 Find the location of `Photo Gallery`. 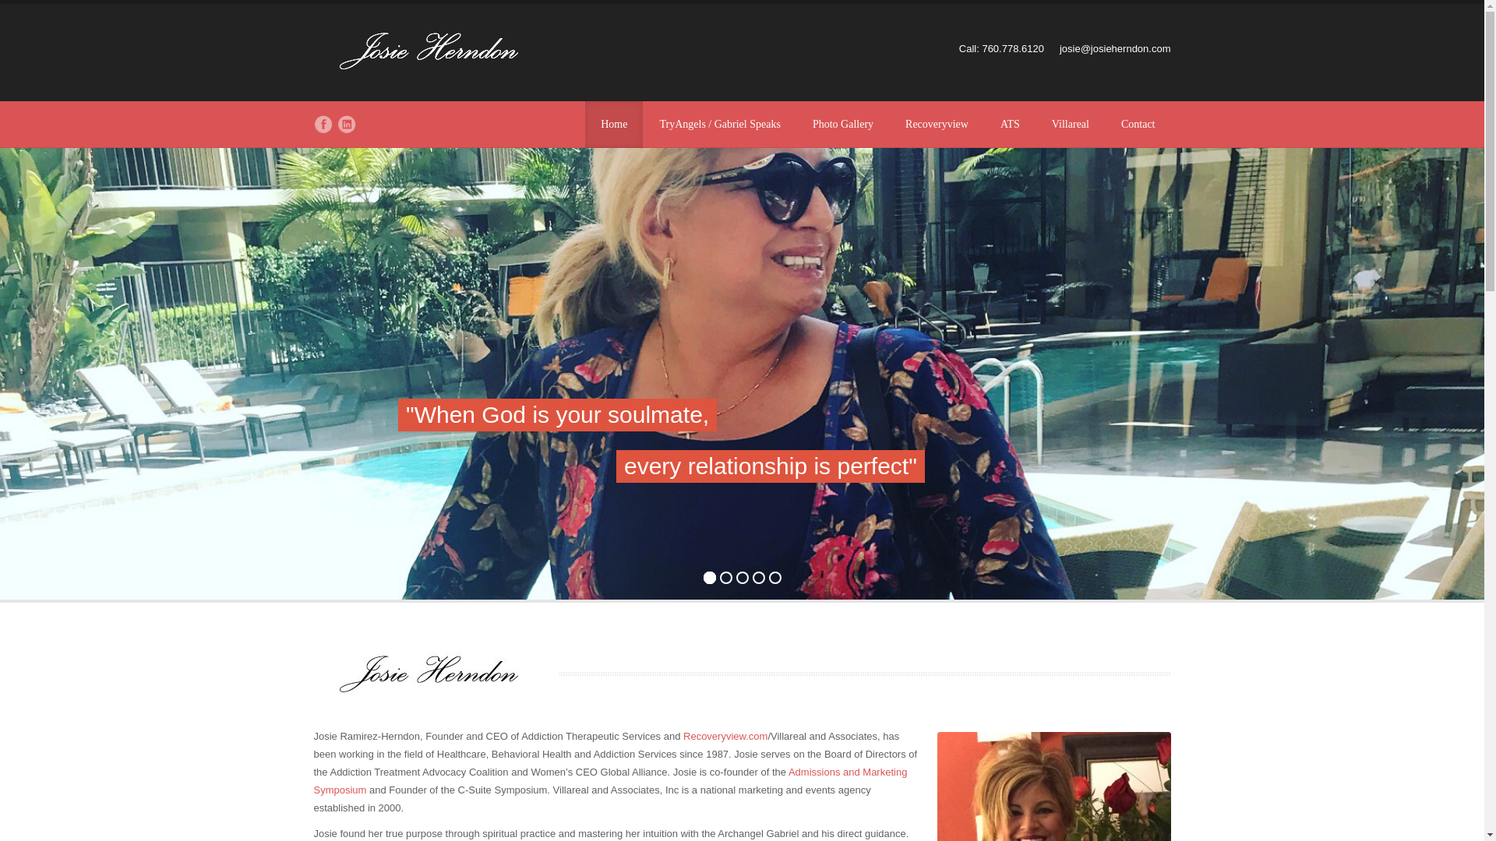

Photo Gallery is located at coordinates (843, 125).